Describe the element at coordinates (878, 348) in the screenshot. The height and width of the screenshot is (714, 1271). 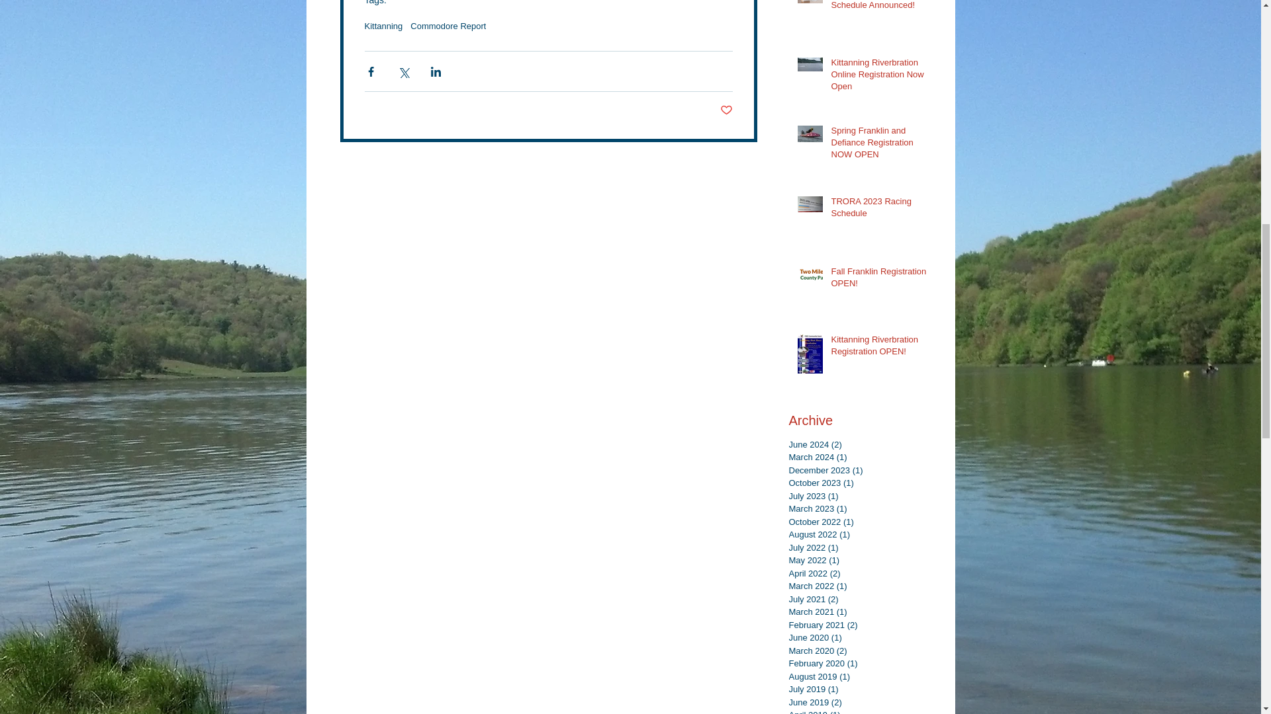
I see `Kittanning Riverbration Registration OPEN!` at that location.